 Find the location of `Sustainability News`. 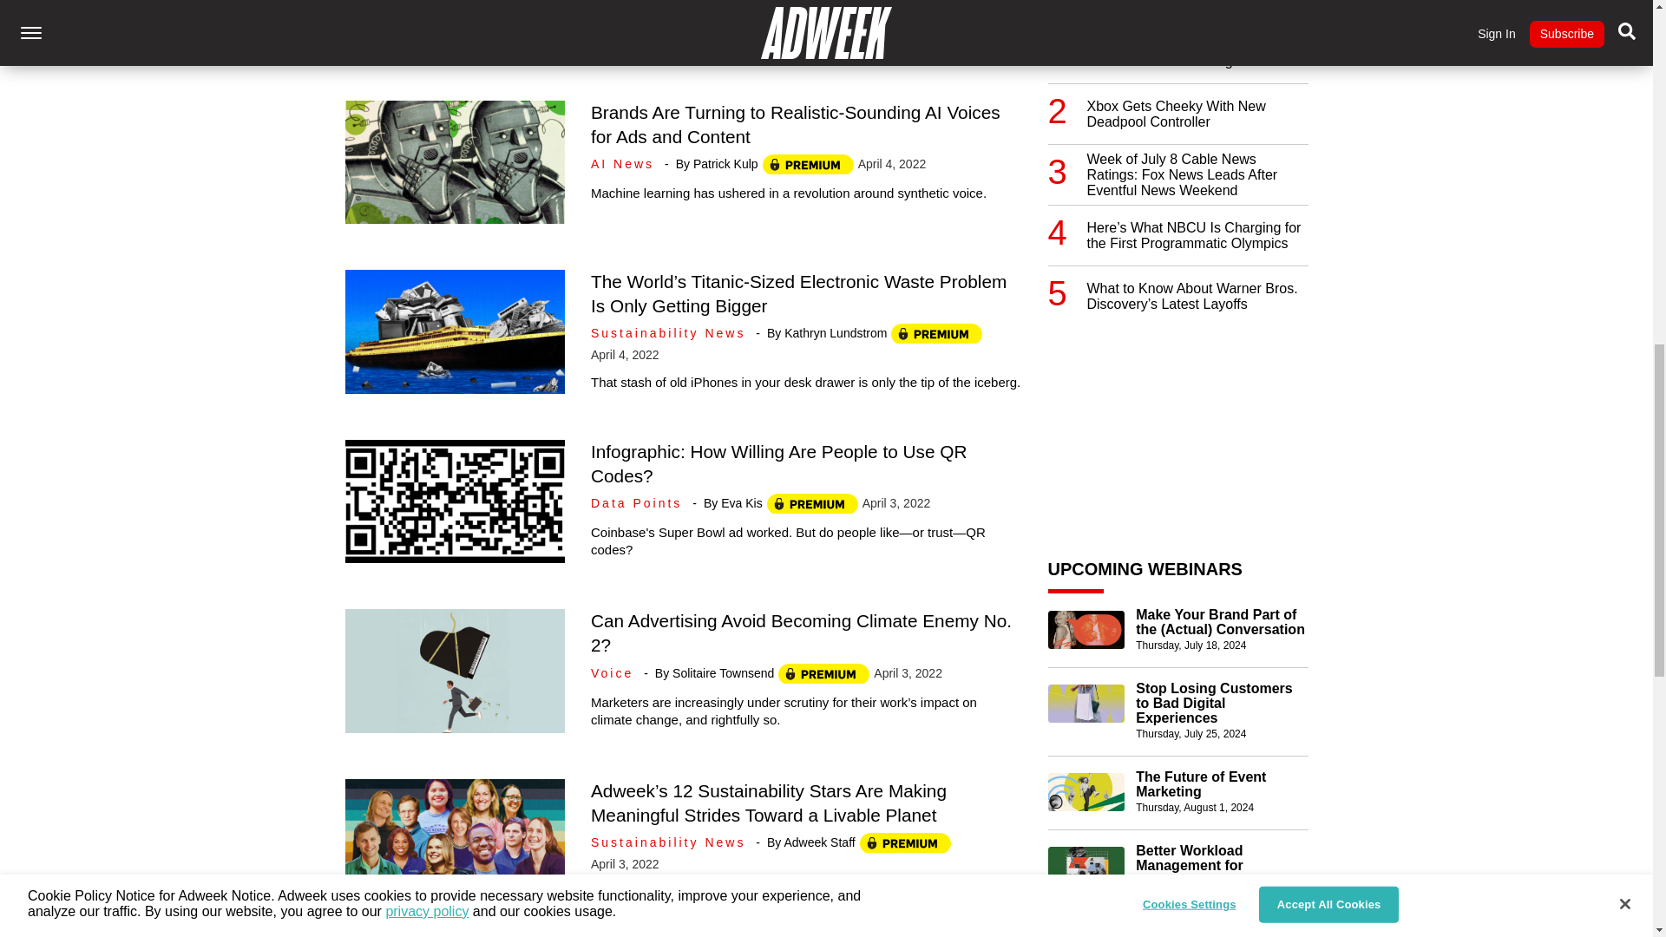

Sustainability News is located at coordinates (671, 333).